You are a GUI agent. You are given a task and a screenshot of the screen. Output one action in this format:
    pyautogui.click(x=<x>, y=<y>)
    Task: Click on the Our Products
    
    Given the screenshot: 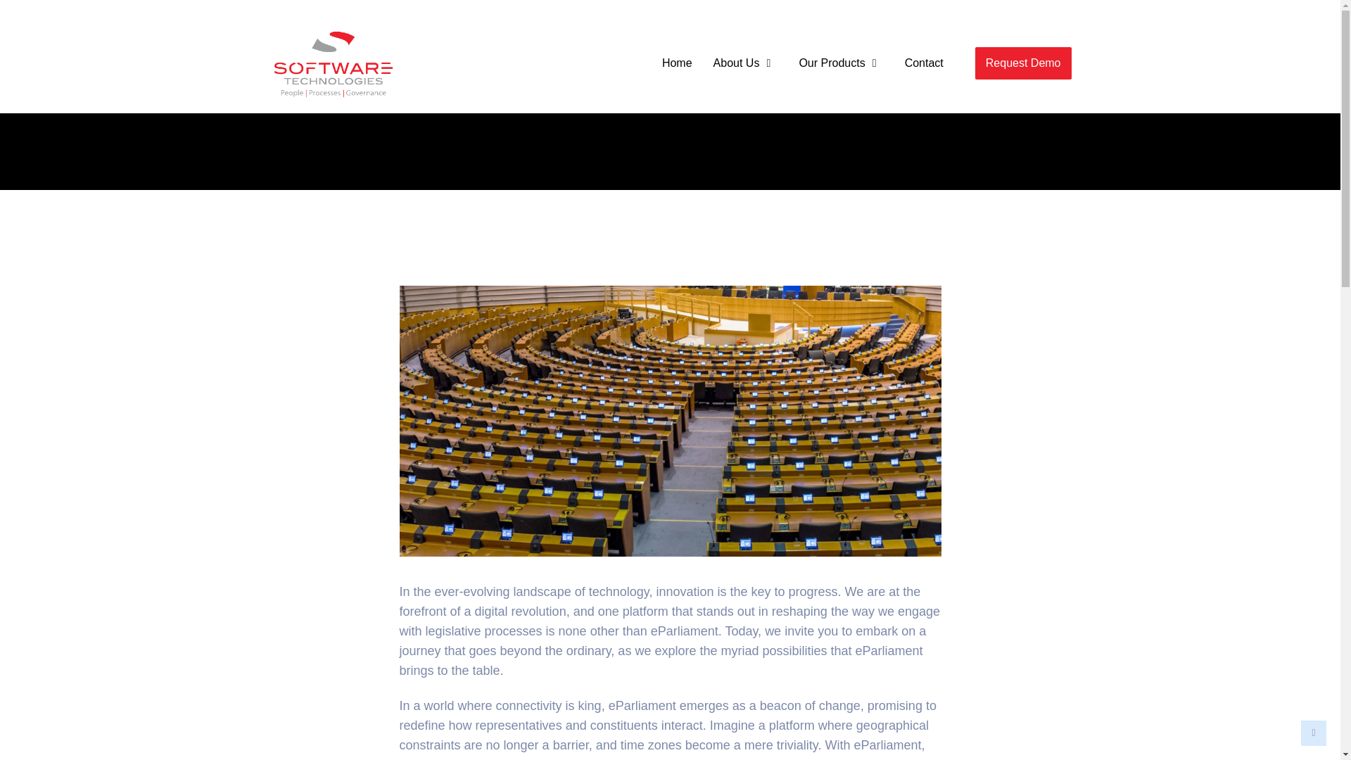 What is the action you would take?
    pyautogui.click(x=840, y=63)
    